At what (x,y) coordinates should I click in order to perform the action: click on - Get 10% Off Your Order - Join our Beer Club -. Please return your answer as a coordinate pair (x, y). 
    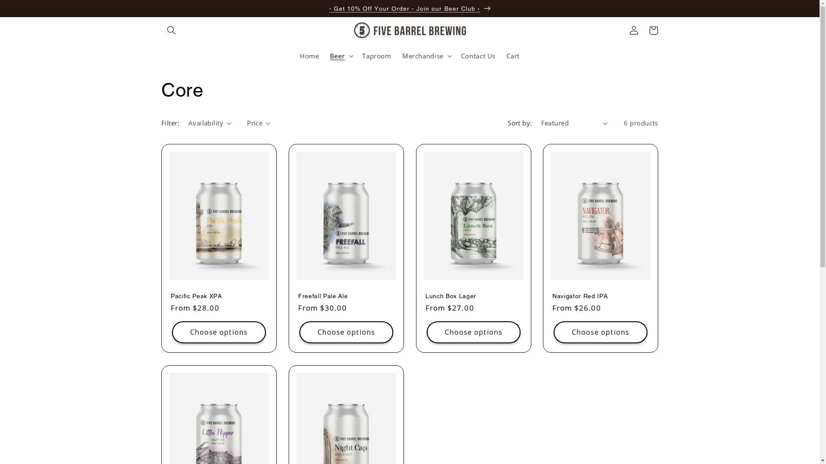
    Looking at the image, I should click on (410, 8).